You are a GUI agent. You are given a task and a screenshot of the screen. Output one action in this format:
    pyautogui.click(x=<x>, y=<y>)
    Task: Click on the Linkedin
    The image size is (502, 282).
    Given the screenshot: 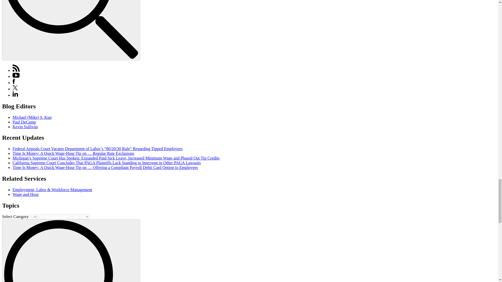 What is the action you would take?
    pyautogui.click(x=15, y=95)
    